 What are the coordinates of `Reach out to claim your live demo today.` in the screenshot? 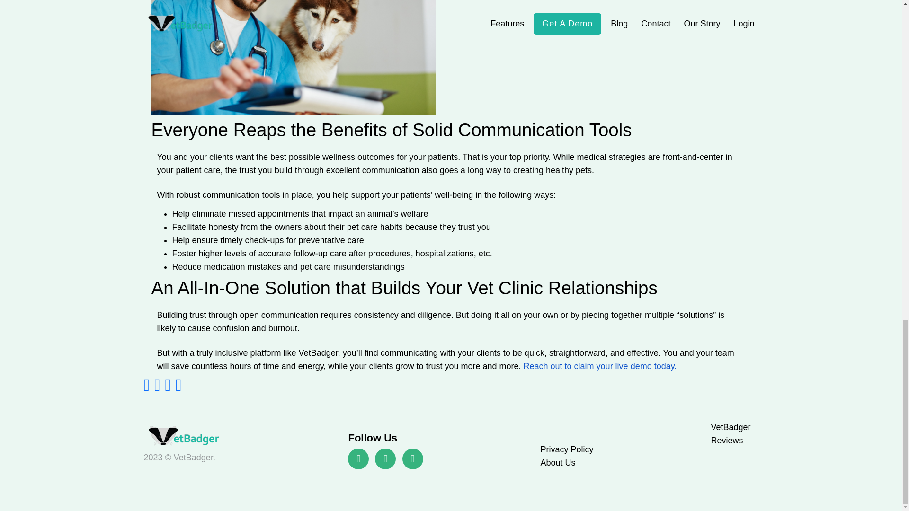 It's located at (600, 366).